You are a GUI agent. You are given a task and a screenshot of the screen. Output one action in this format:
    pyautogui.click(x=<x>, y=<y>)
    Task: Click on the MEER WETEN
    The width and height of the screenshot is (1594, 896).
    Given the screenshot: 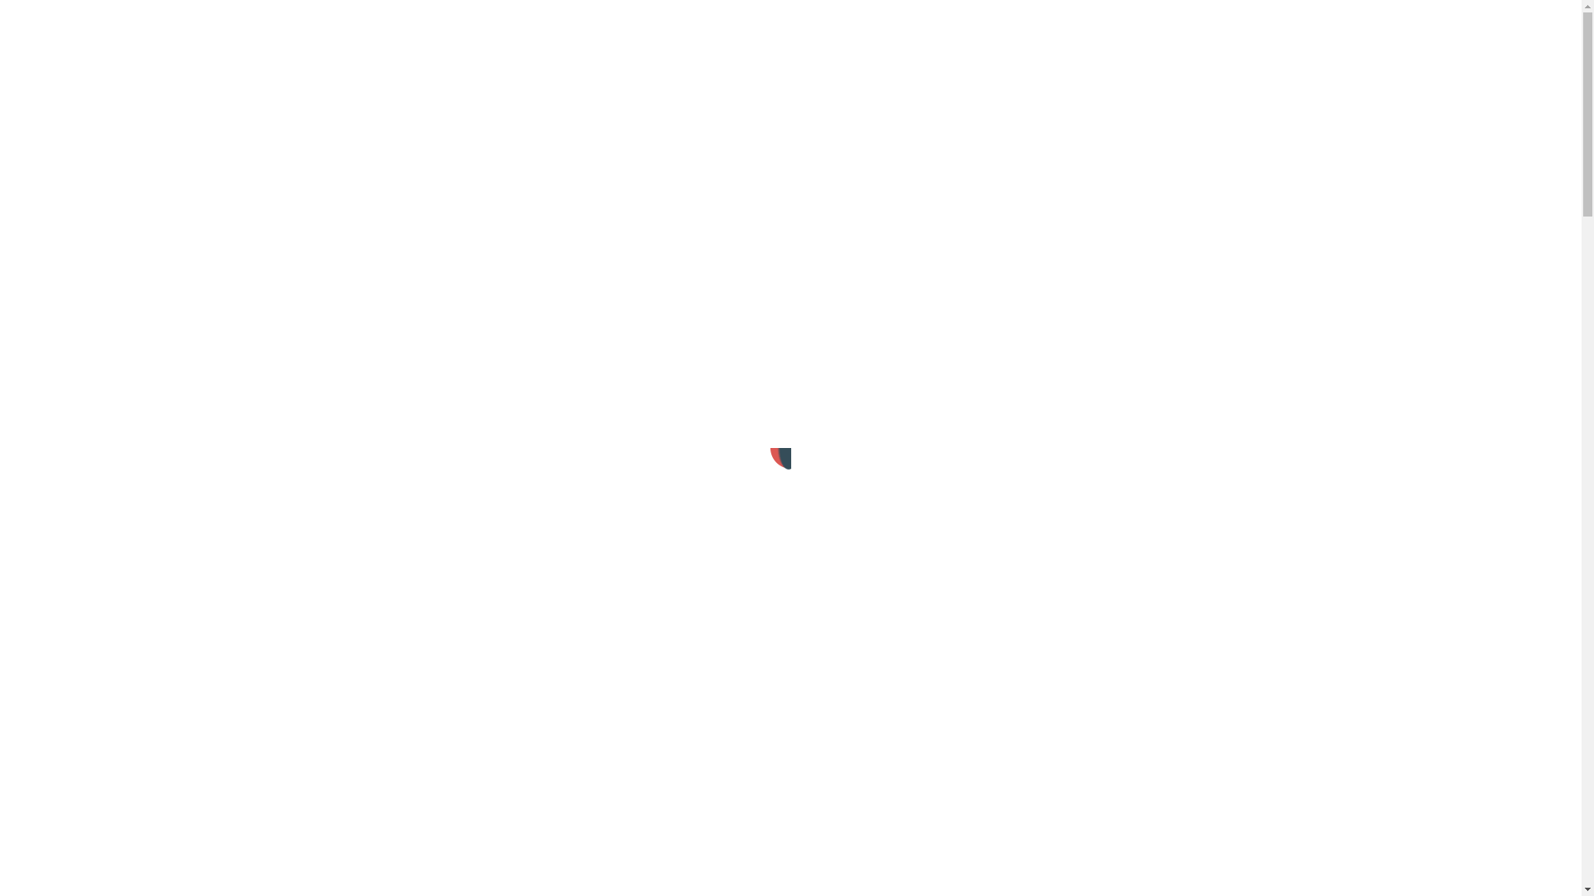 What is the action you would take?
    pyautogui.click(x=888, y=353)
    